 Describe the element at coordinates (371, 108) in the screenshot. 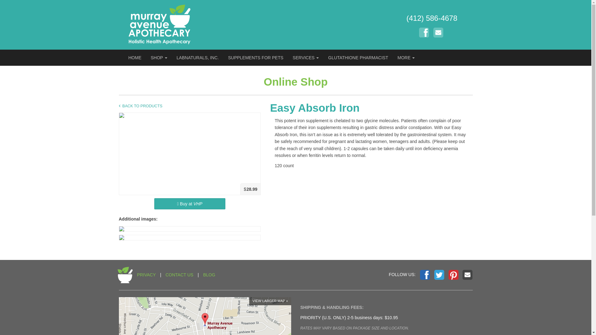

I see `Easy Absorb Iron` at that location.